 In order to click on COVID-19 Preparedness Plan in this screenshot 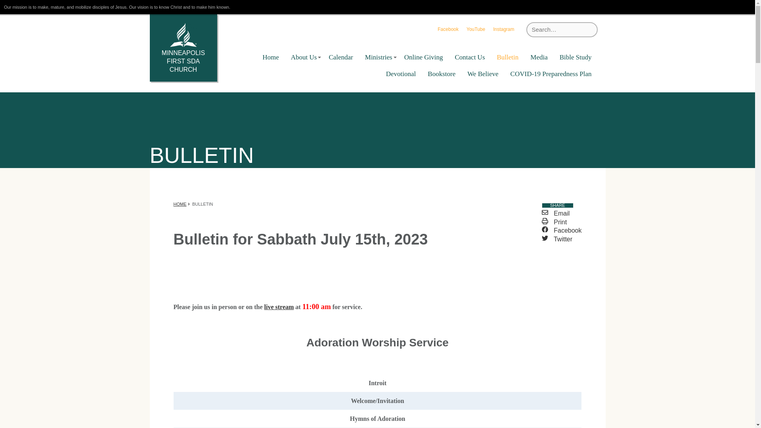, I will do `click(551, 74)`.